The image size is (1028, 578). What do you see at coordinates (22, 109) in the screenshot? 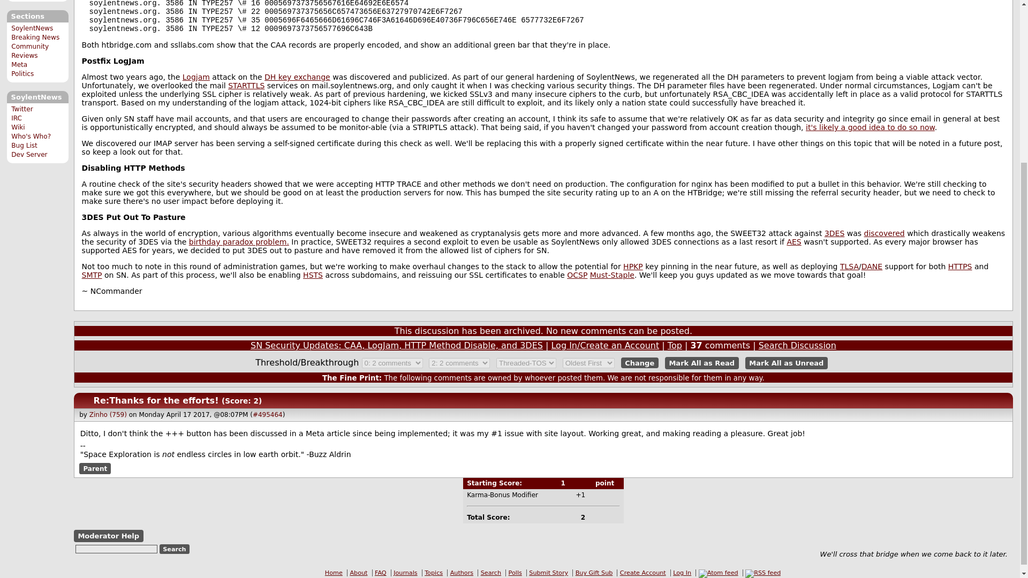
I see `Twitter` at bounding box center [22, 109].